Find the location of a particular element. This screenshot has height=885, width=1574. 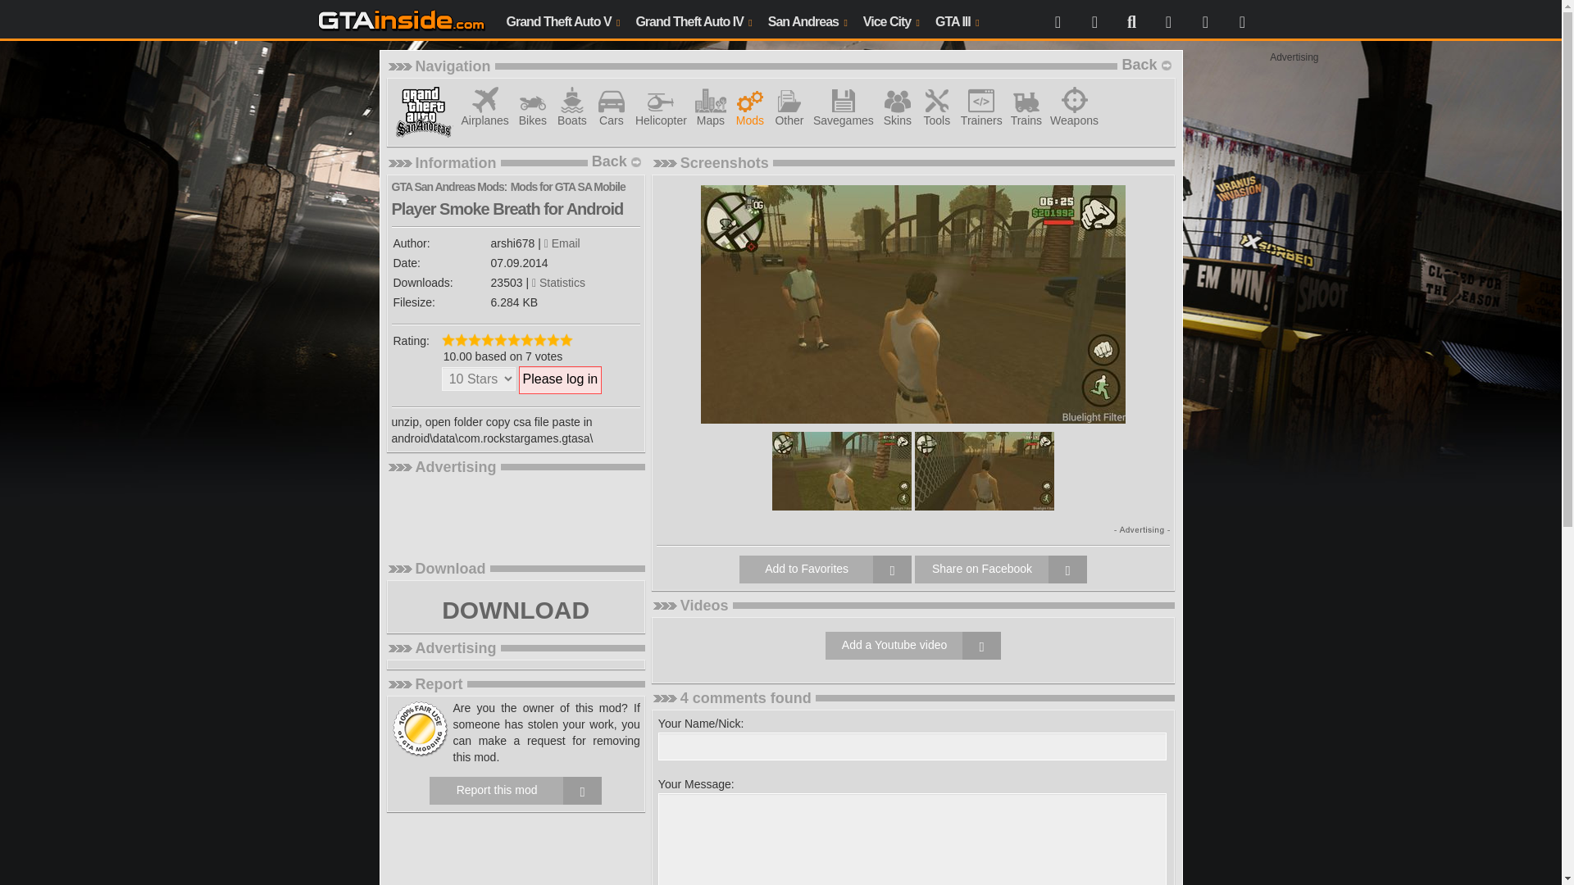

Add this mod to your GTAinside Favorites is located at coordinates (825, 569).